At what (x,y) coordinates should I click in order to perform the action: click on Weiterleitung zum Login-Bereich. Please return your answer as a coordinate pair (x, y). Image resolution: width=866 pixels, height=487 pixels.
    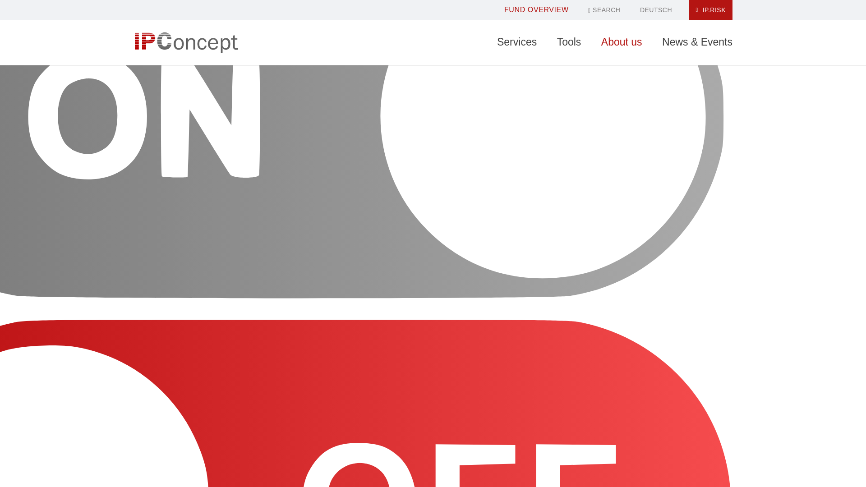
    Looking at the image, I should click on (711, 10).